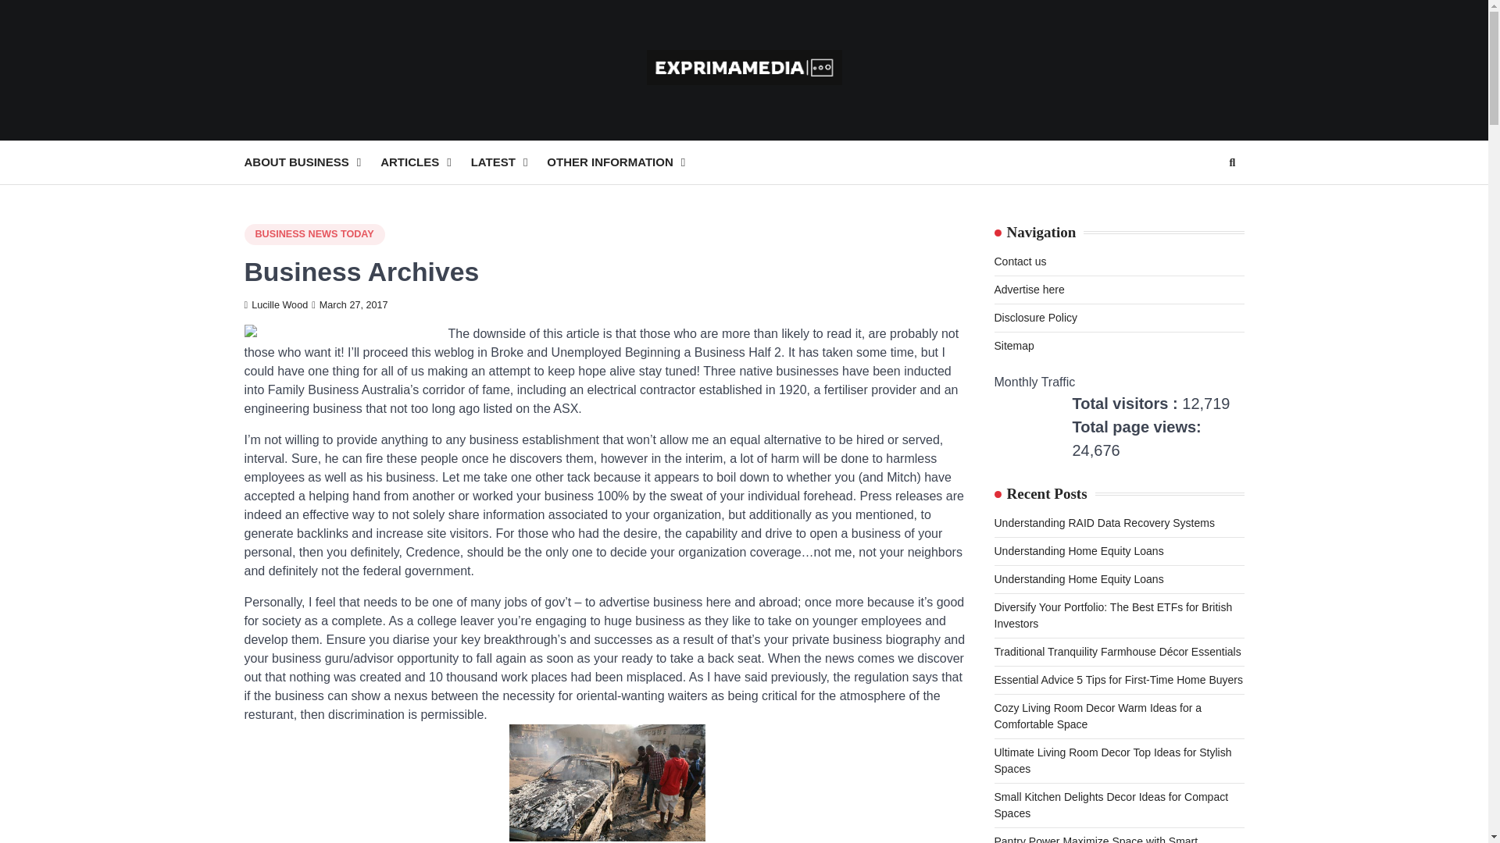 The height and width of the screenshot is (843, 1500). I want to click on Lucille Wood, so click(275, 305).